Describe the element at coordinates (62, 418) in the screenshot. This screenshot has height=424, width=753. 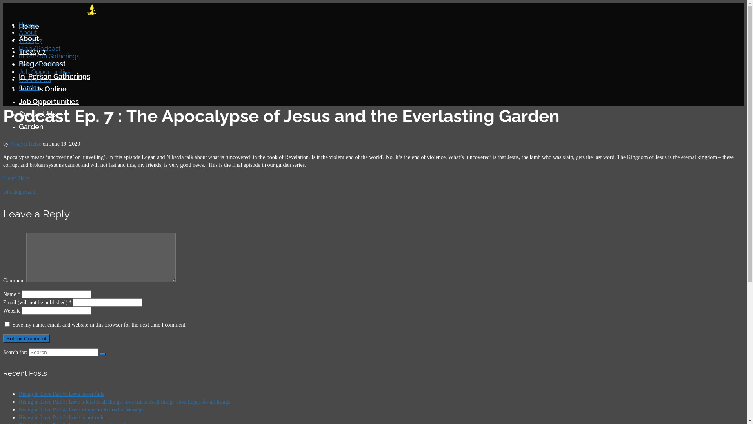
I see `Rising in Love Part 3: Love is not rude.` at that location.